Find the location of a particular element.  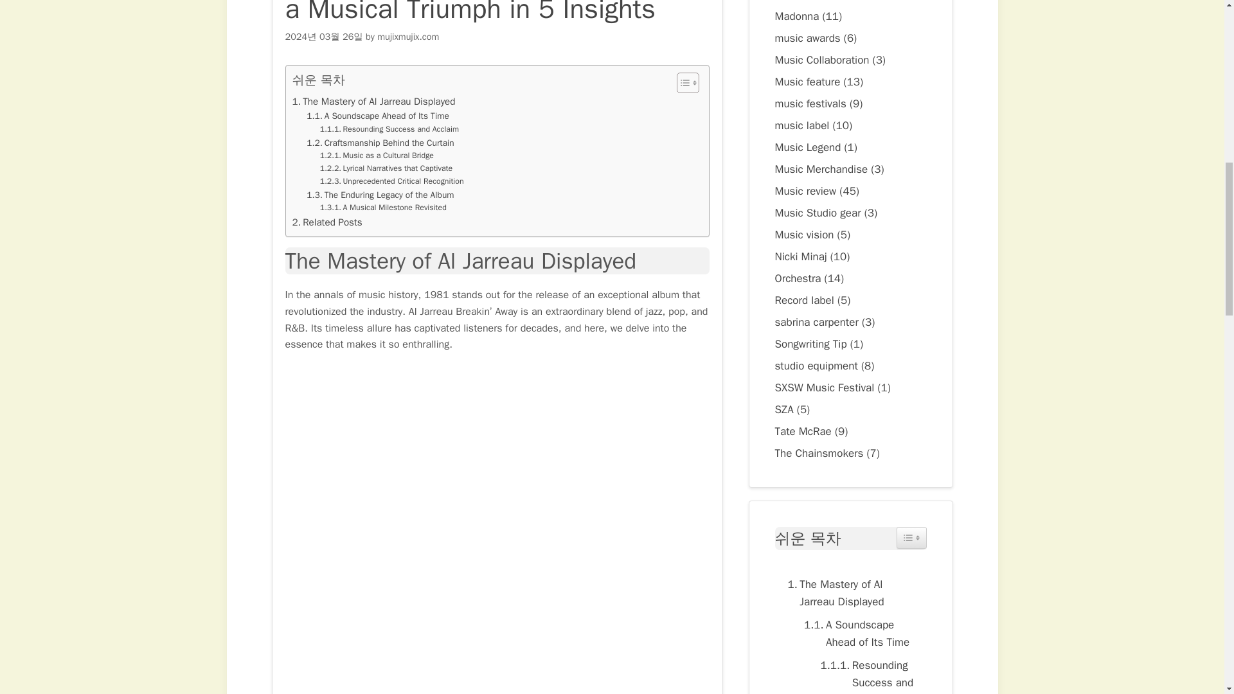

The Enduring Legacy of the Album is located at coordinates (380, 195).